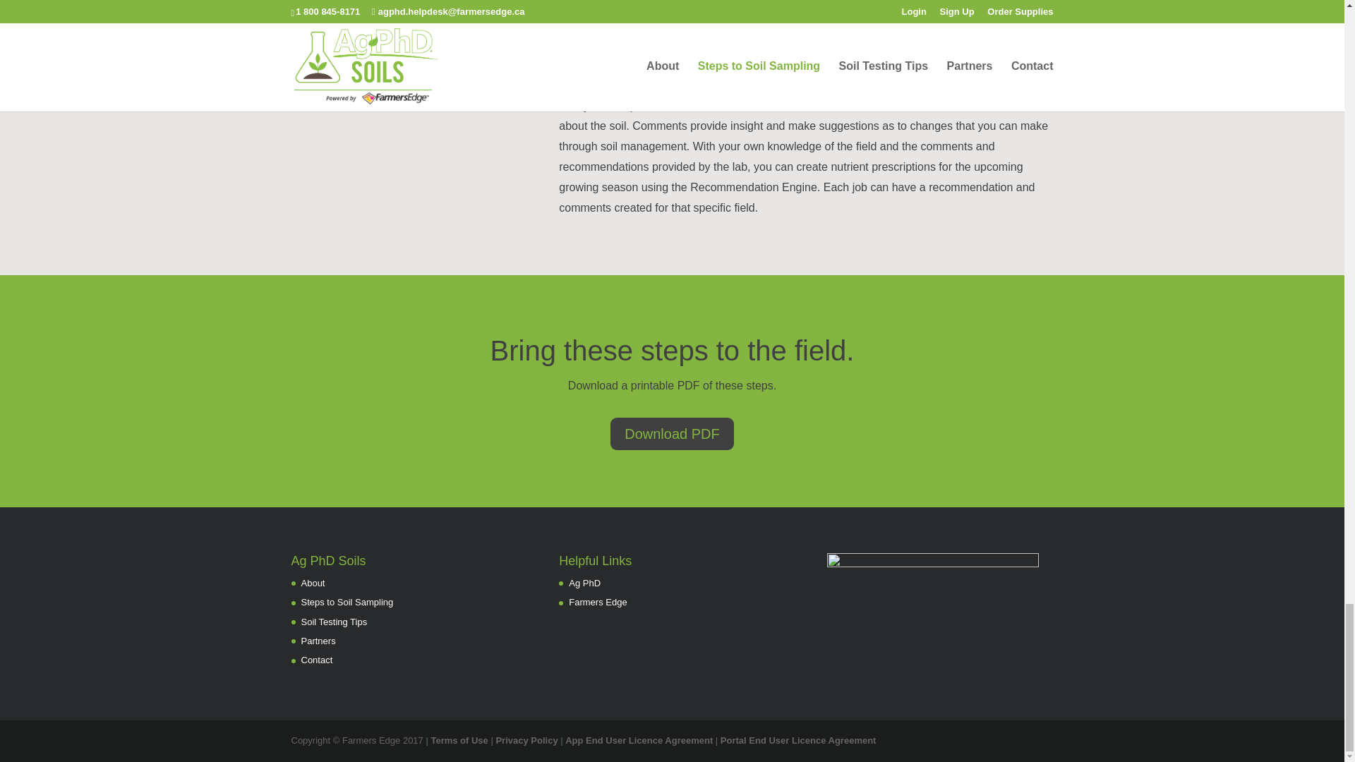 The width and height of the screenshot is (1355, 762). I want to click on Partners, so click(318, 641).